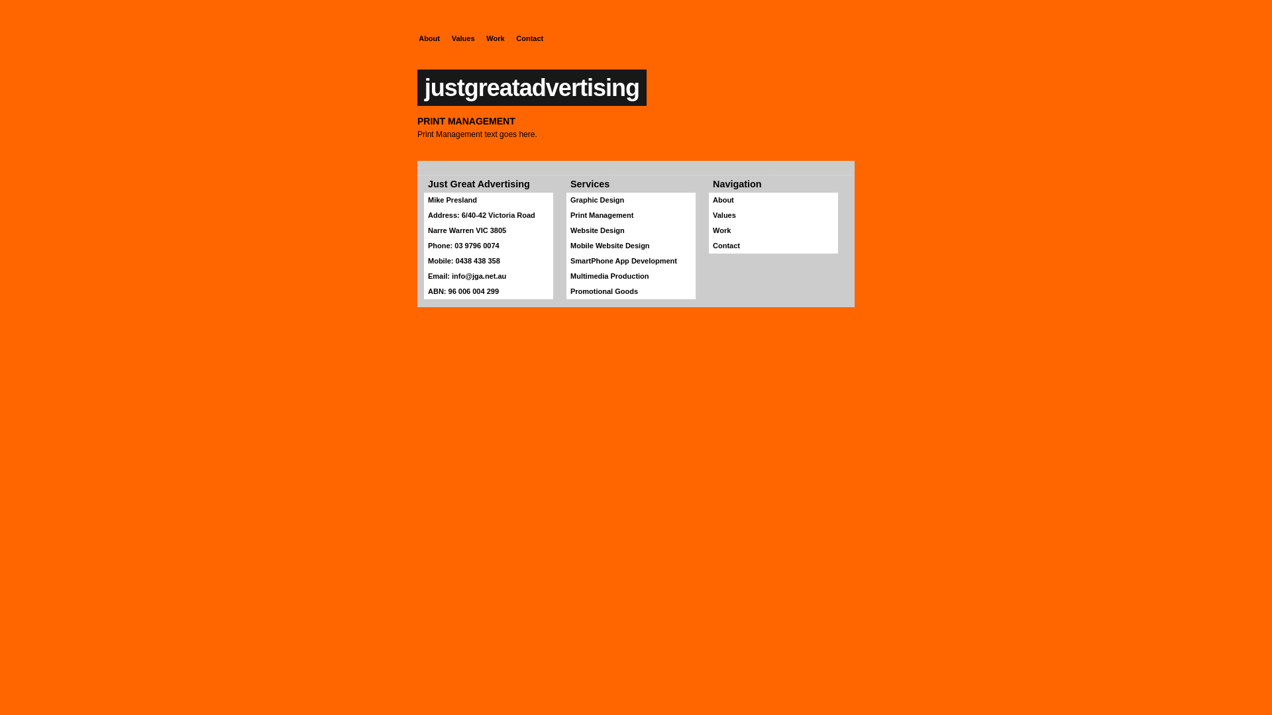 This screenshot has height=715, width=1272. Describe the element at coordinates (489, 246) in the screenshot. I see `Phone: 03 9796 0074` at that location.